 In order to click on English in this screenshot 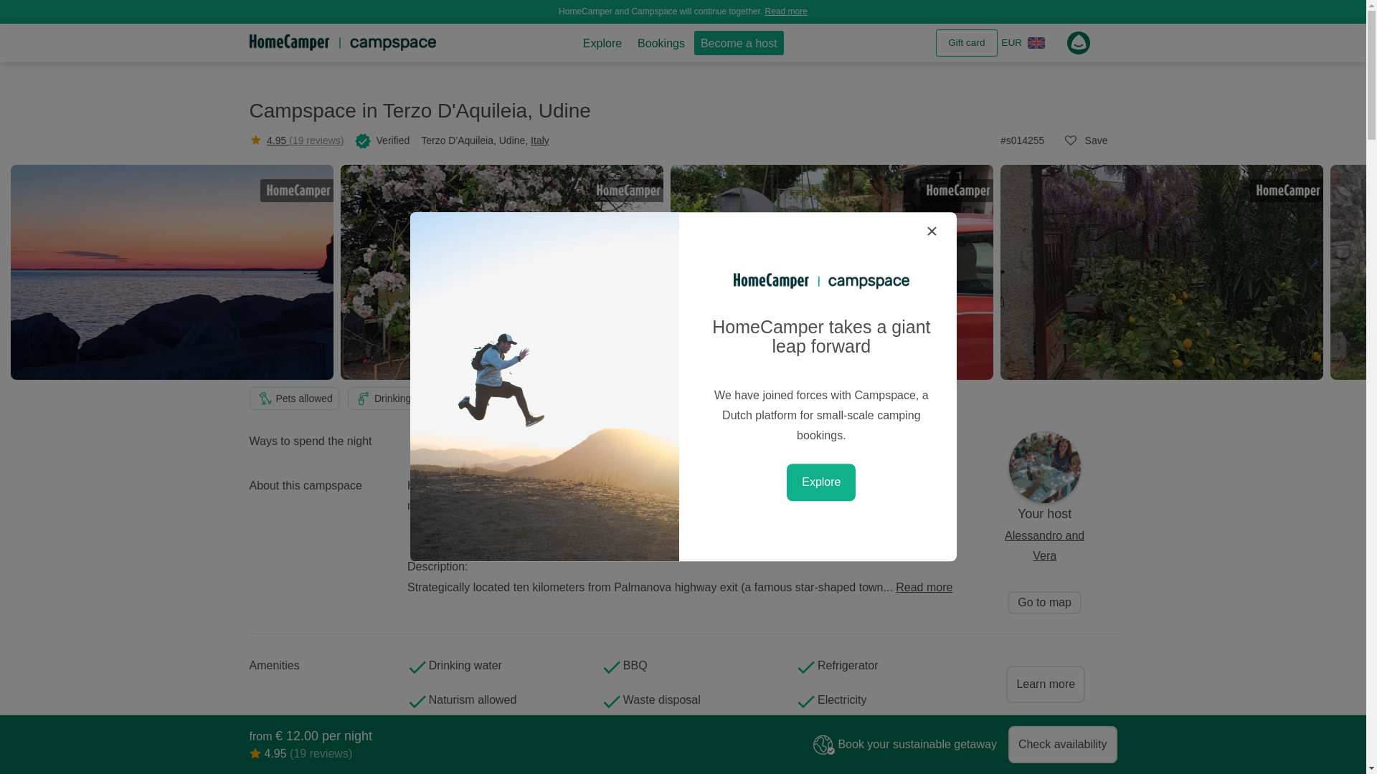, I will do `click(1036, 43)`.